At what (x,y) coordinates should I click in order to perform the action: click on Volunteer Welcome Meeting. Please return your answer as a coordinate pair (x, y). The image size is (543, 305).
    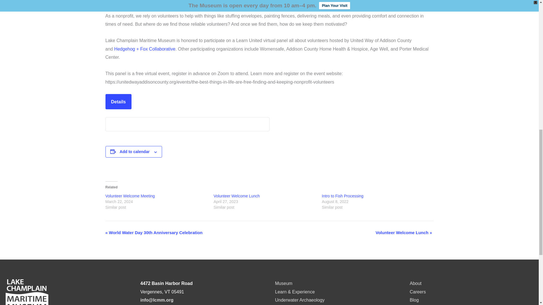
    Looking at the image, I should click on (130, 196).